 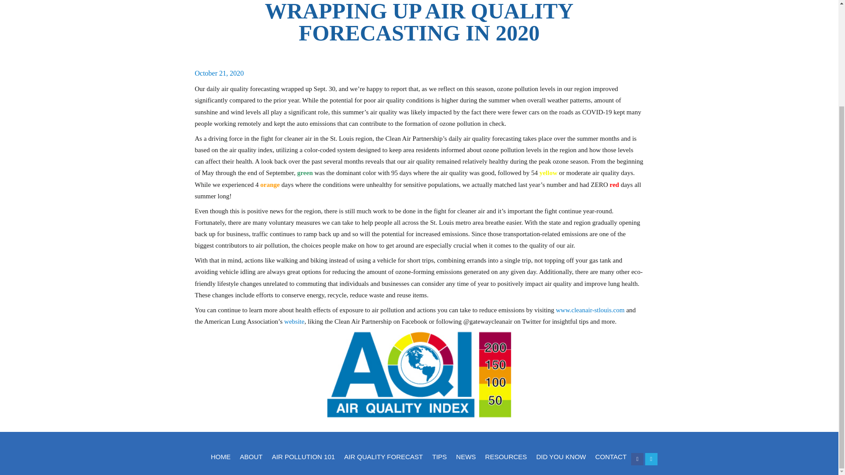 What do you see at coordinates (590, 310) in the screenshot?
I see `www.cleanair-stlouis.com` at bounding box center [590, 310].